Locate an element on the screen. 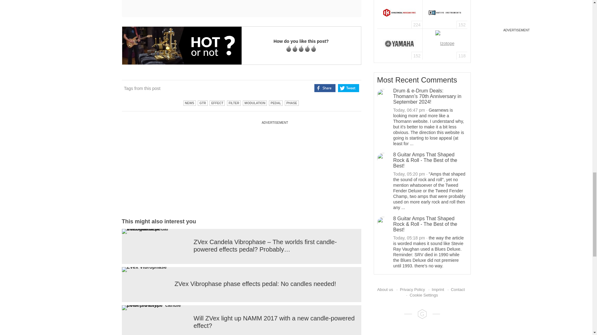  View all Posts in Modulation is located at coordinates (255, 103).